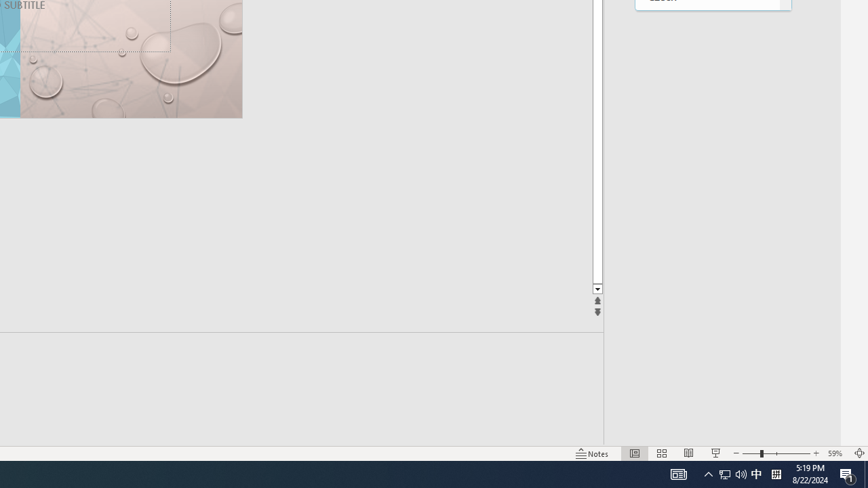 The height and width of the screenshot is (488, 868). What do you see at coordinates (707, 79) in the screenshot?
I see `Divehi` at bounding box center [707, 79].